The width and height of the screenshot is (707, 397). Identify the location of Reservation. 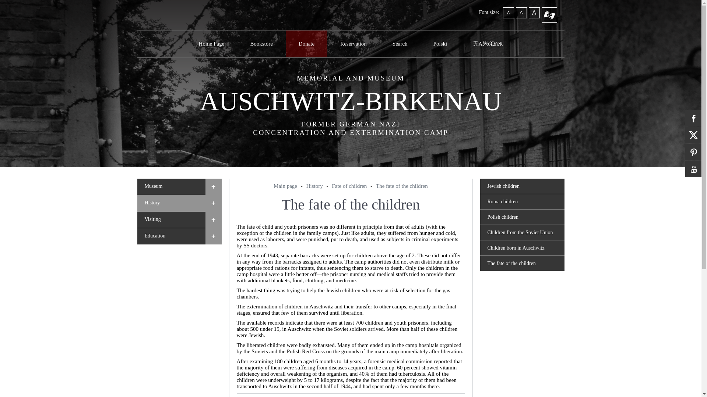
(353, 44).